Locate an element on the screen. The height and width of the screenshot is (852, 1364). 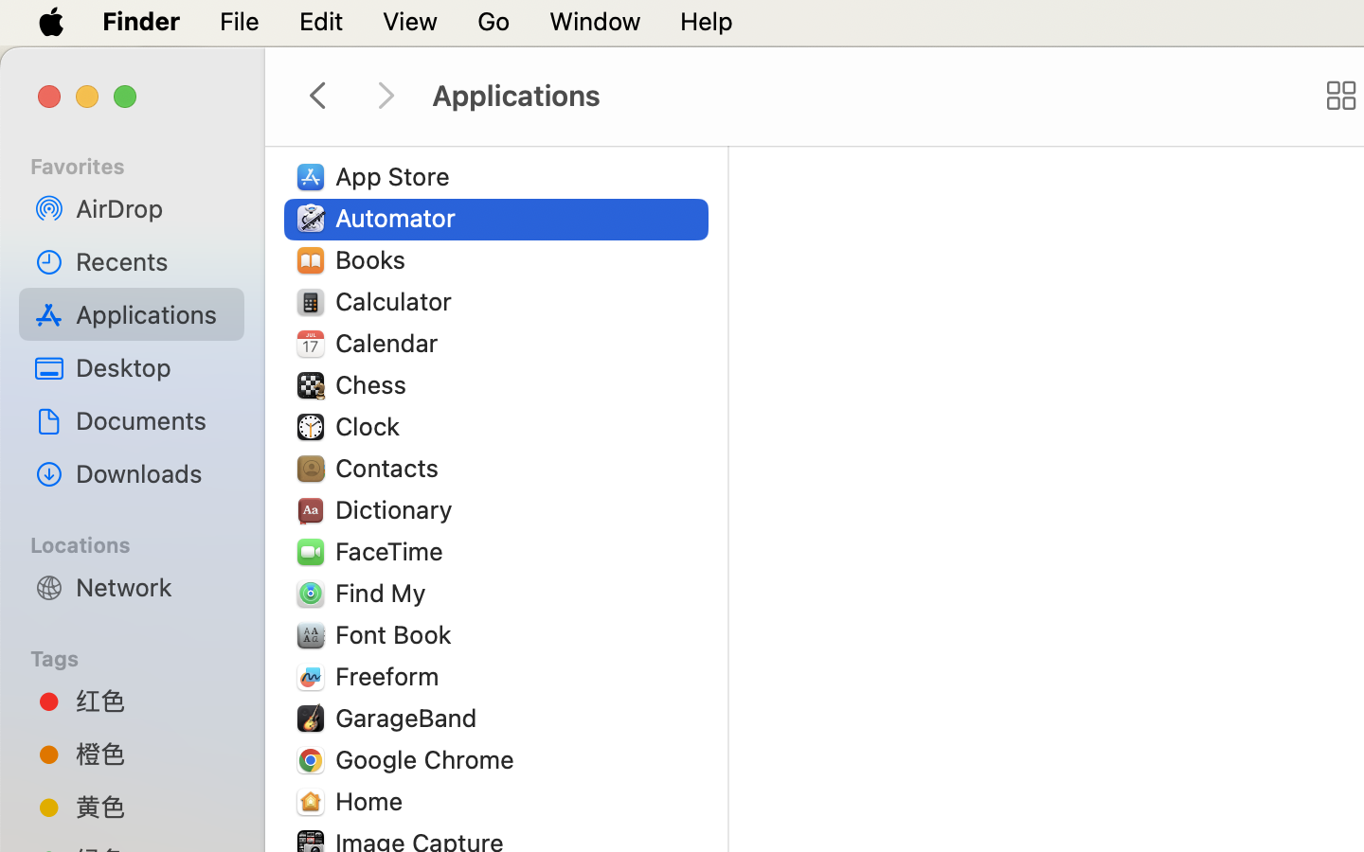
Chess is located at coordinates (375, 384).